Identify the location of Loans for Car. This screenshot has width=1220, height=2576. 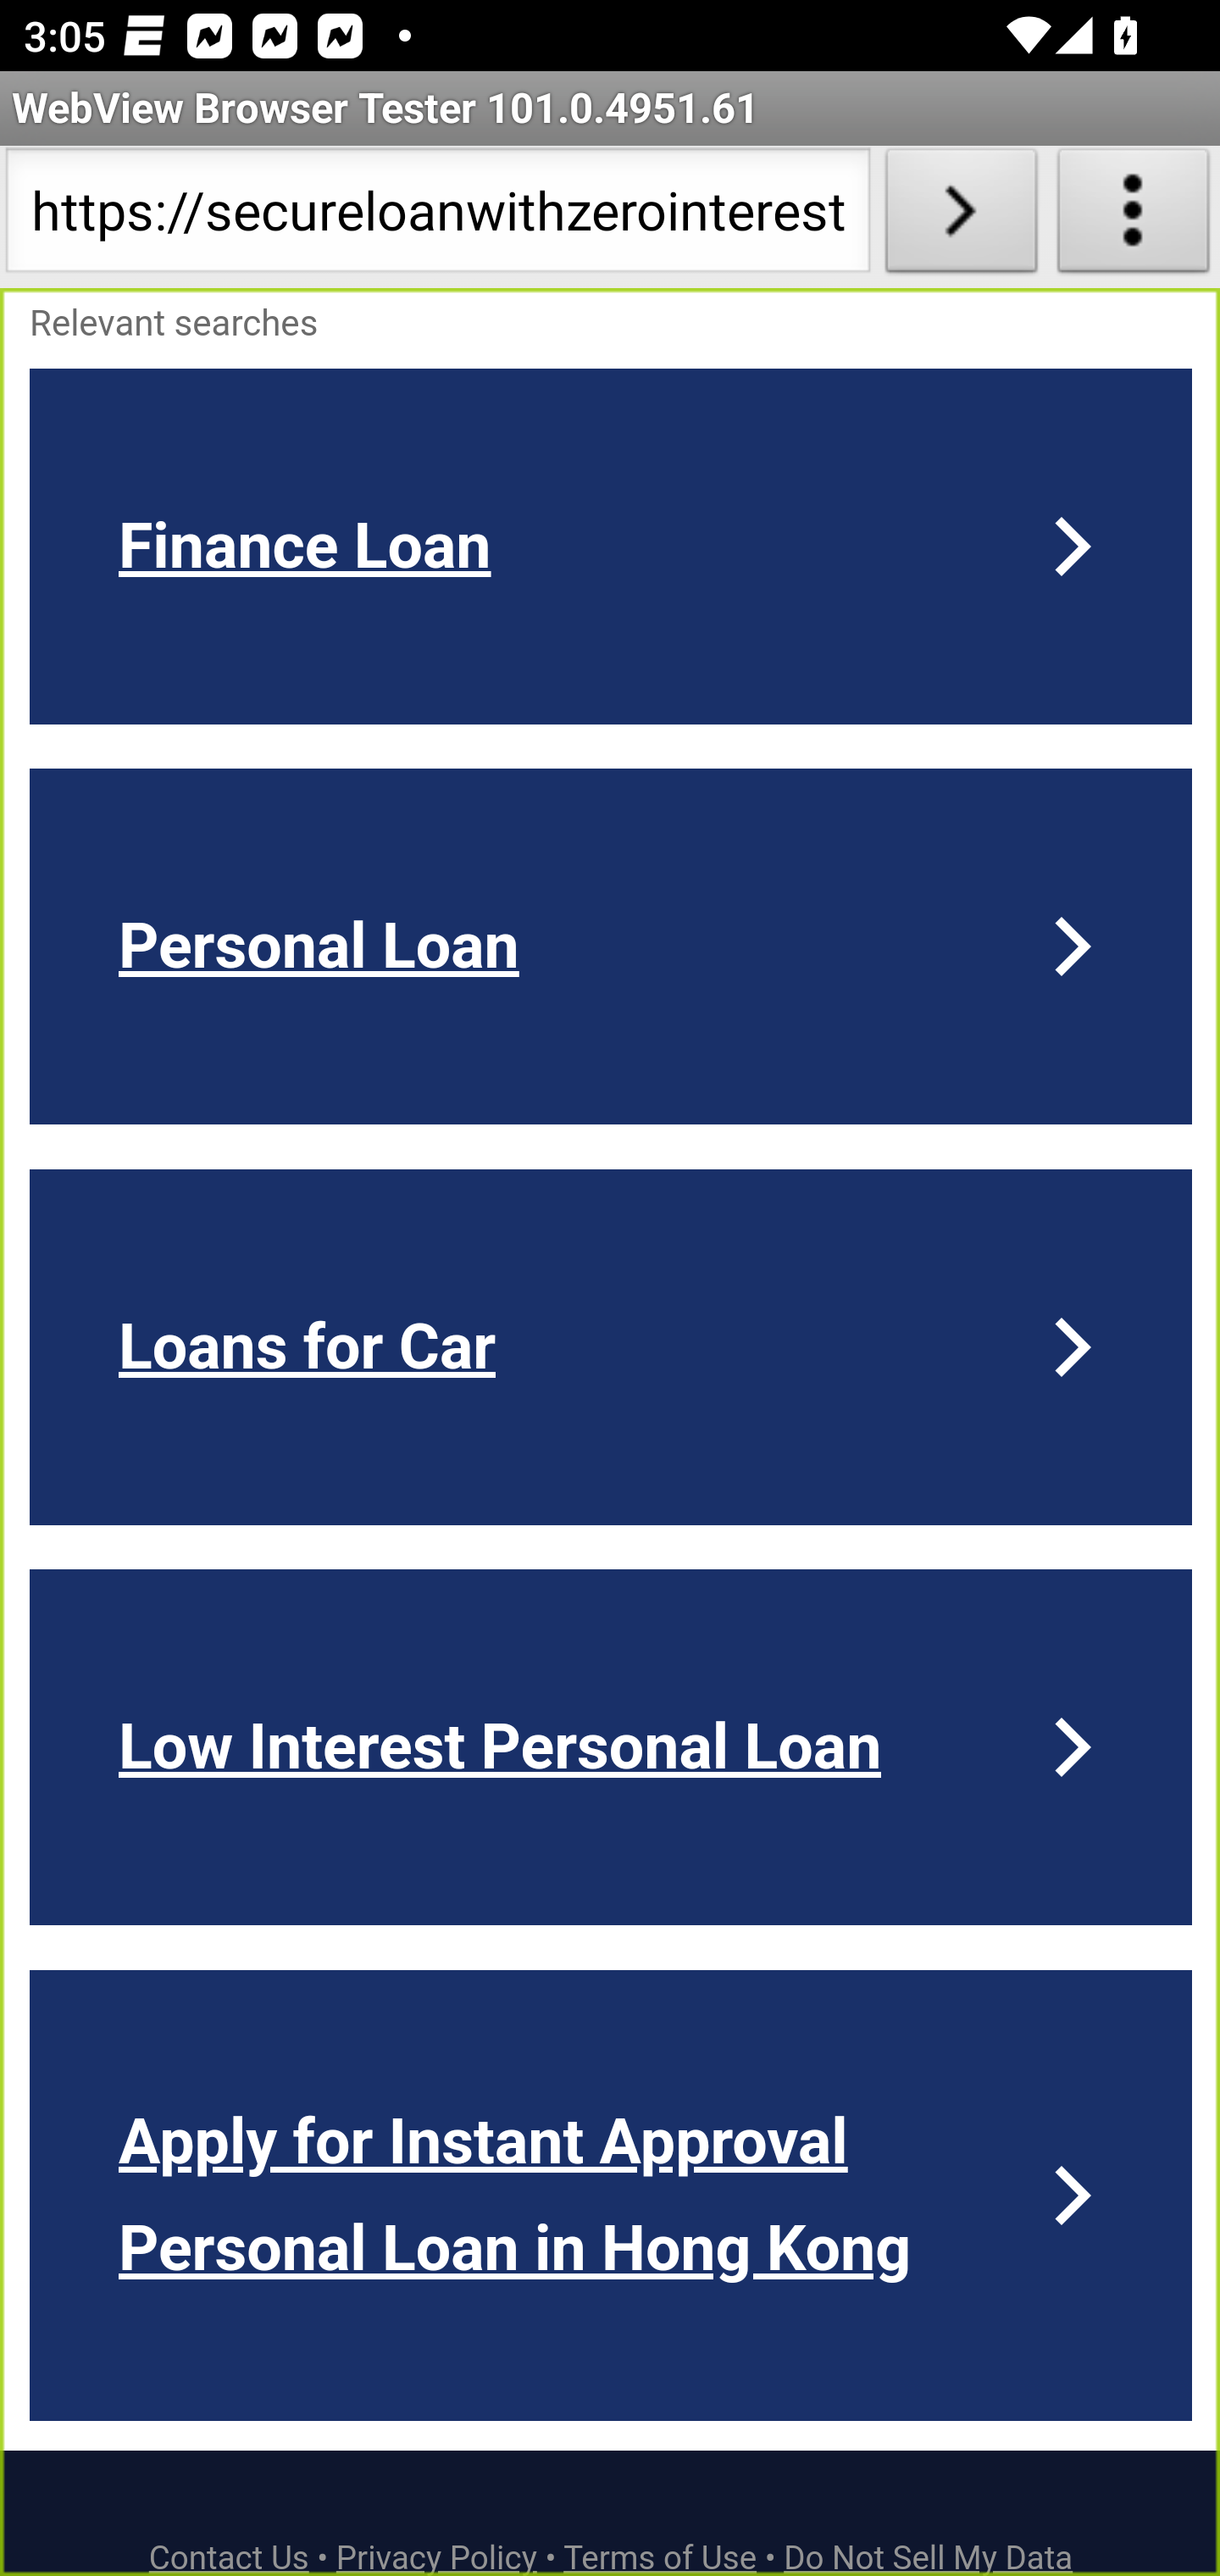
(612, 1347).